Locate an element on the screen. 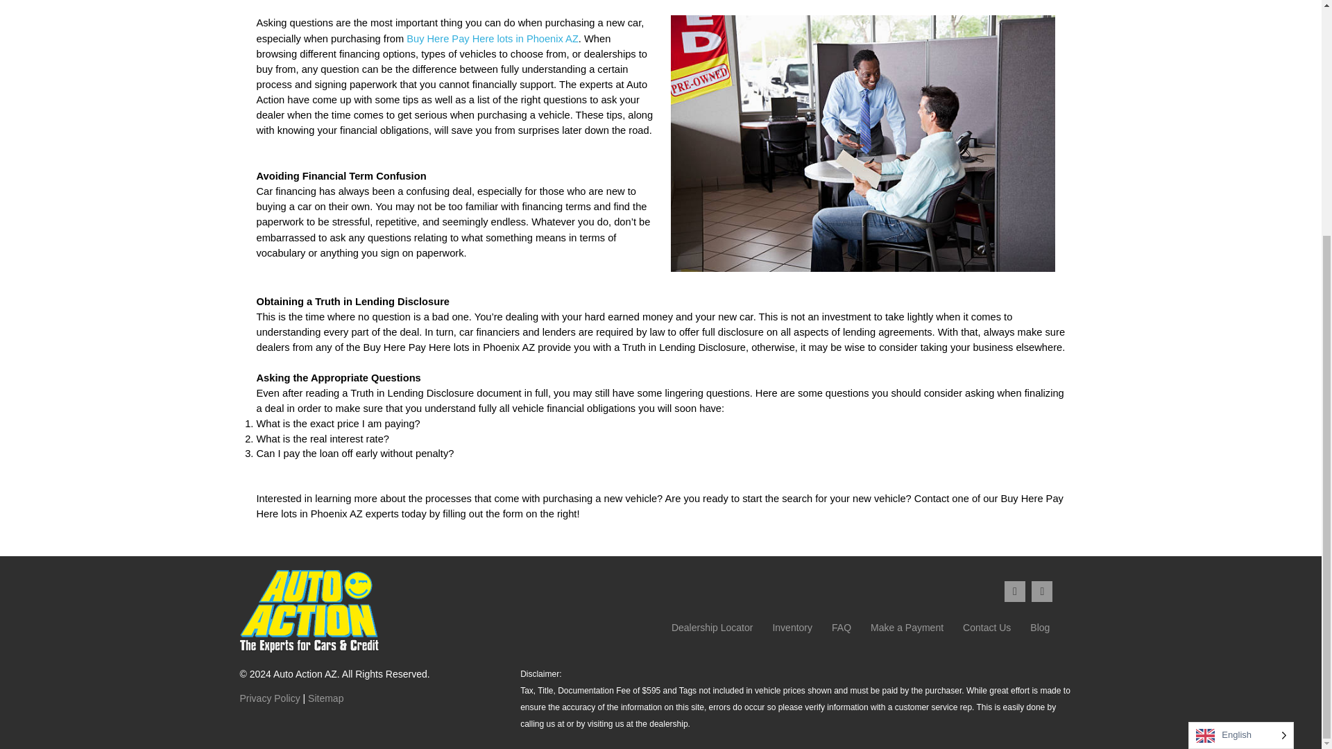 Image resolution: width=1332 pixels, height=749 pixels. Blog is located at coordinates (1039, 628).